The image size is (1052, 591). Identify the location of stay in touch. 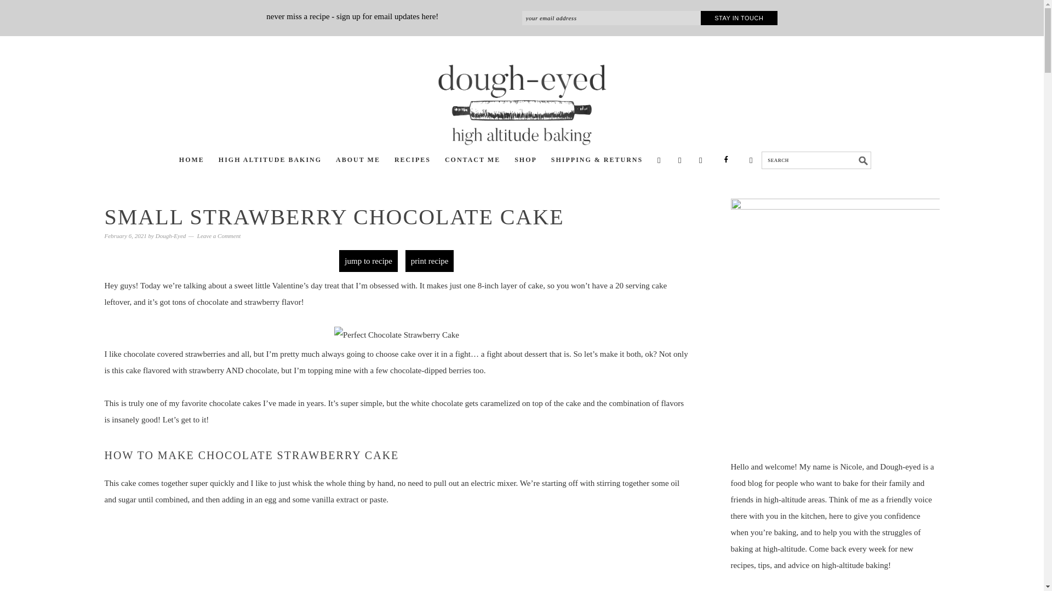
(739, 18).